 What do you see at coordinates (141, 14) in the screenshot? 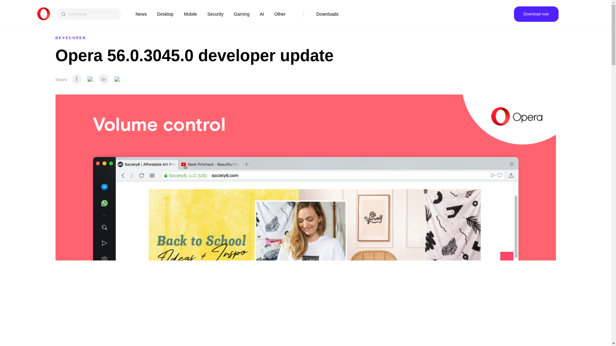
I see `News` at bounding box center [141, 14].